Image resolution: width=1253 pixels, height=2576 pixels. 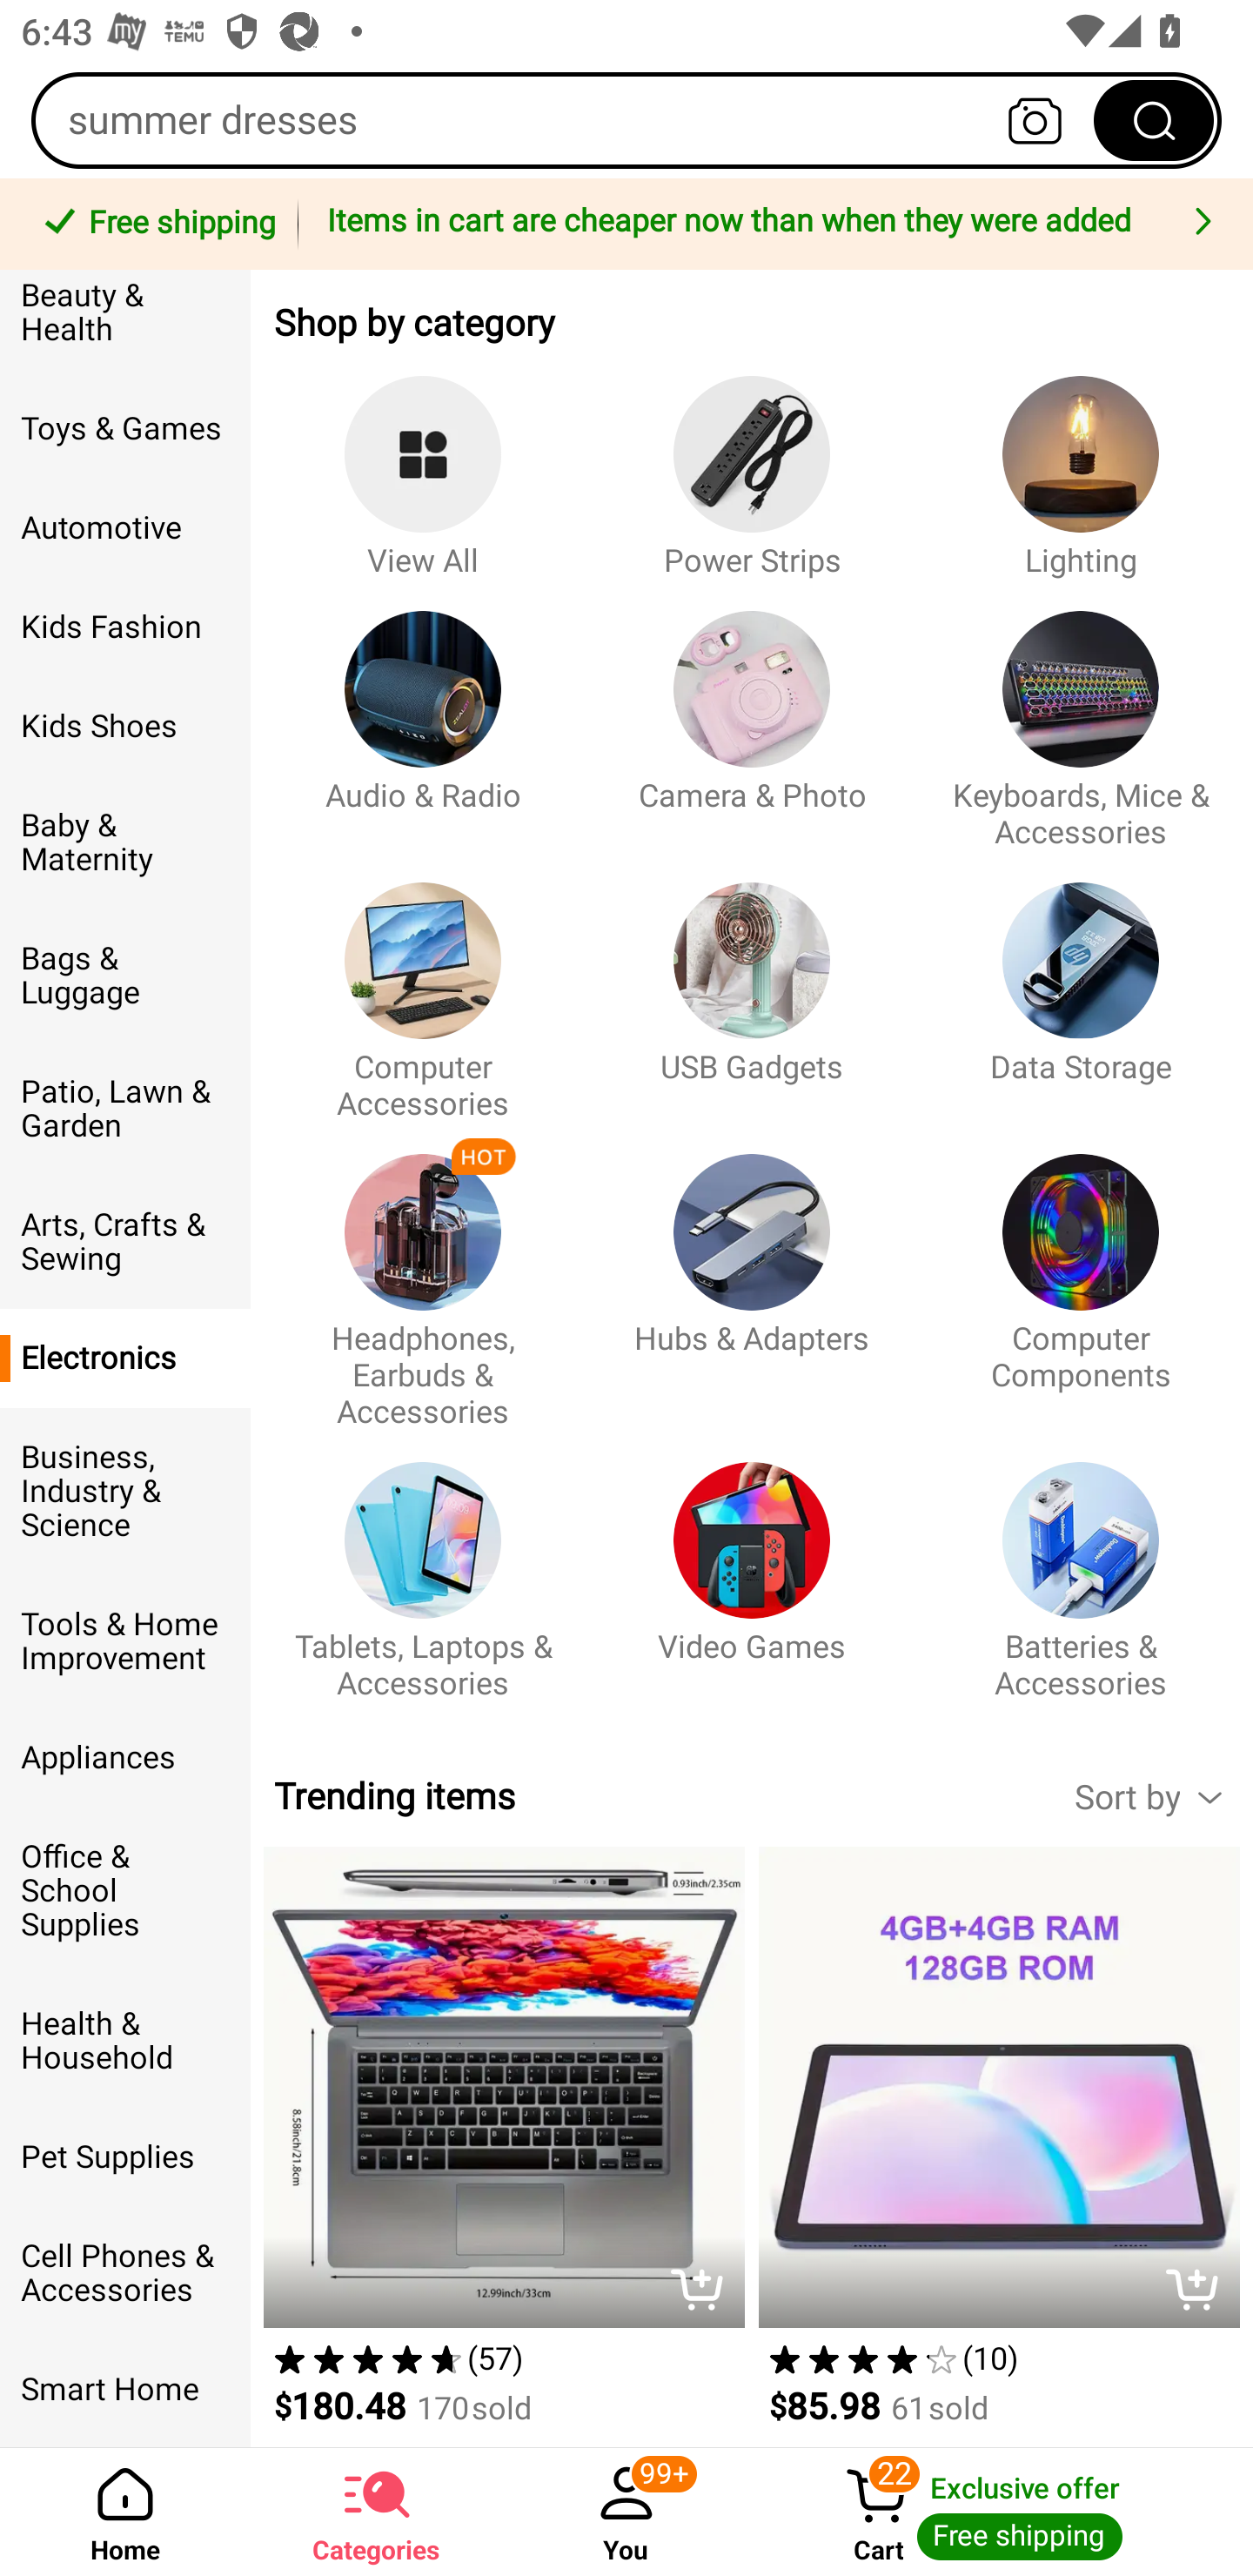 I want to click on Patio, Lawn & Garden, so click(x=125, y=1109).